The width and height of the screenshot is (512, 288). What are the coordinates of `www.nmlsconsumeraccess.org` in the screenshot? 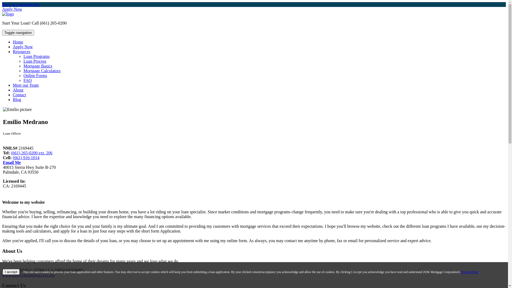 It's located at (28, 275).